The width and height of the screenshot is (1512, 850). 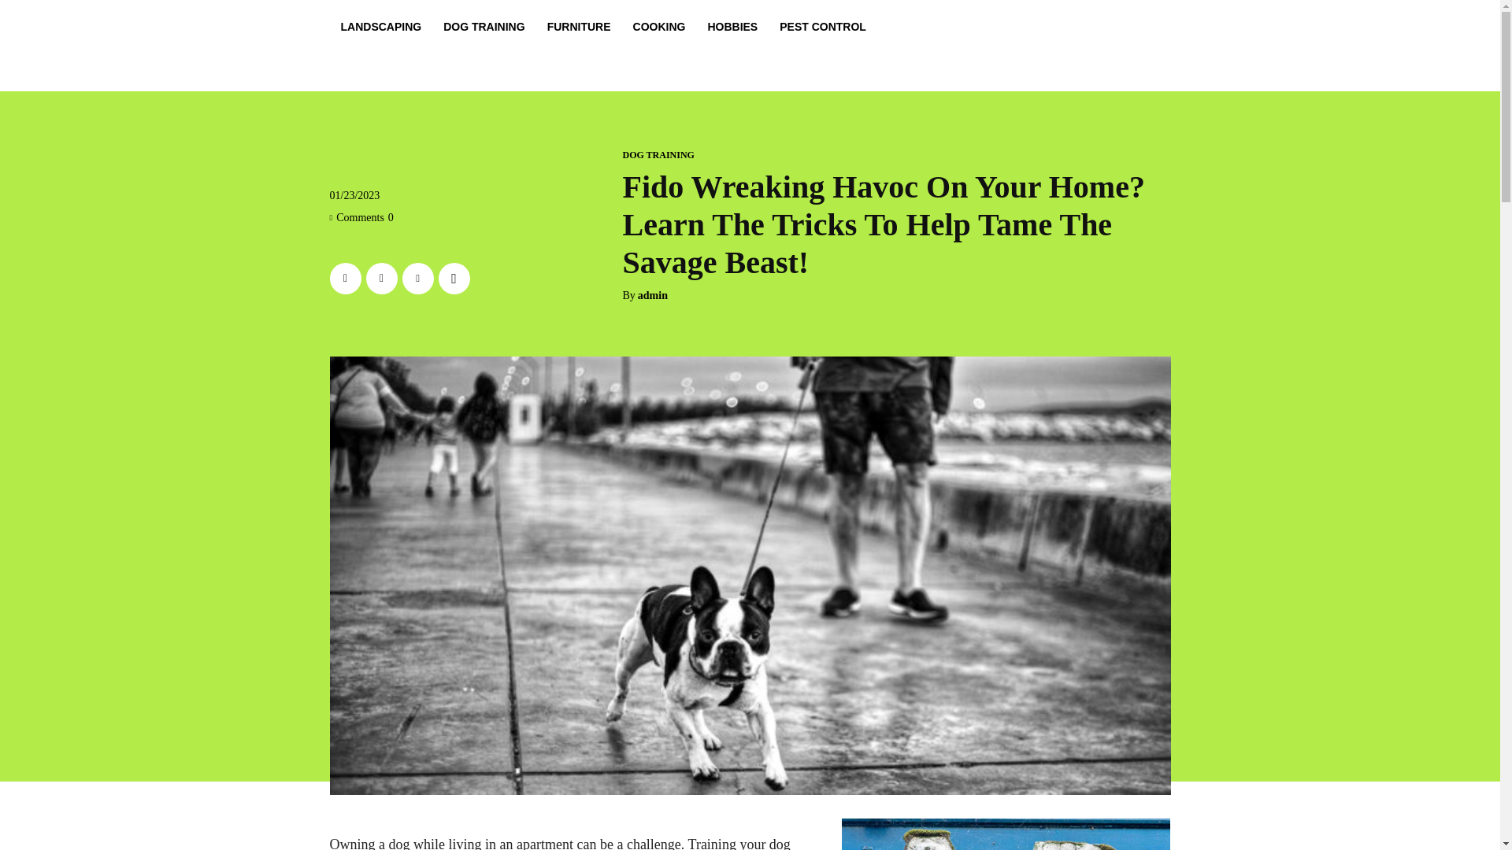 What do you see at coordinates (417, 278) in the screenshot?
I see `Pinterest` at bounding box center [417, 278].